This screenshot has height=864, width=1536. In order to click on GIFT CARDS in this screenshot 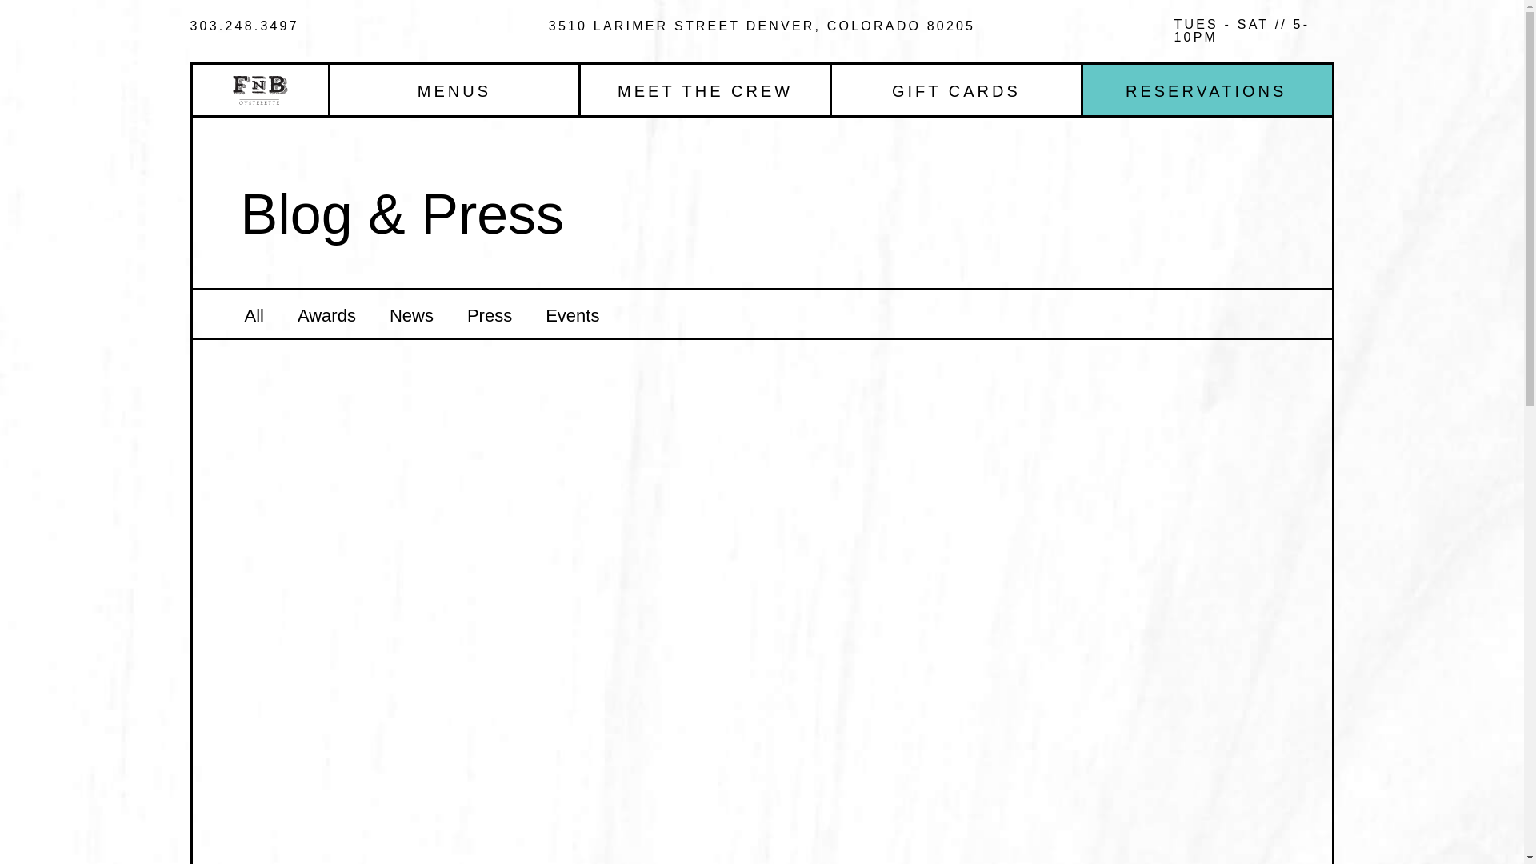, I will do `click(957, 90)`.